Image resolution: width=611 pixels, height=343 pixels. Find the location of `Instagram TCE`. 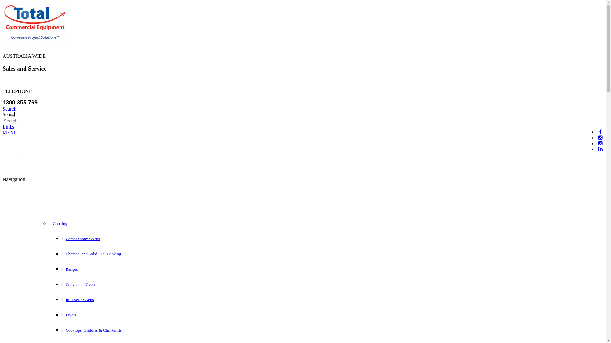

Instagram TCE is located at coordinates (600, 138).